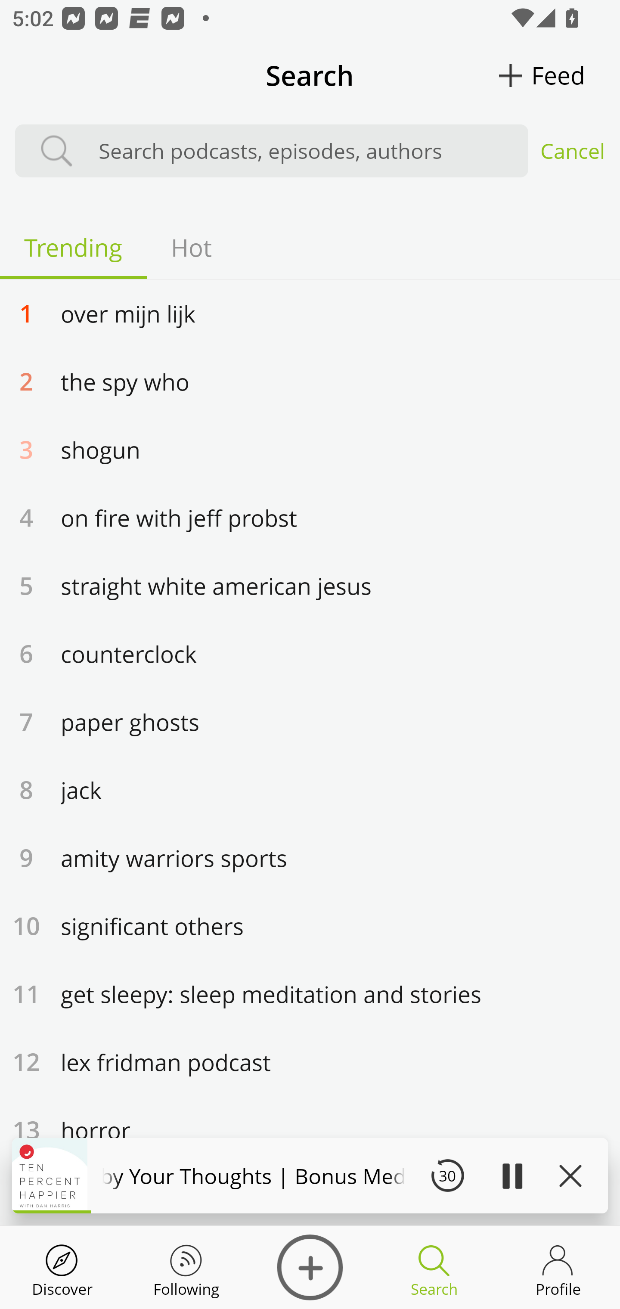 The height and width of the screenshot is (1309, 620). I want to click on 2 the spy who, so click(310, 381).